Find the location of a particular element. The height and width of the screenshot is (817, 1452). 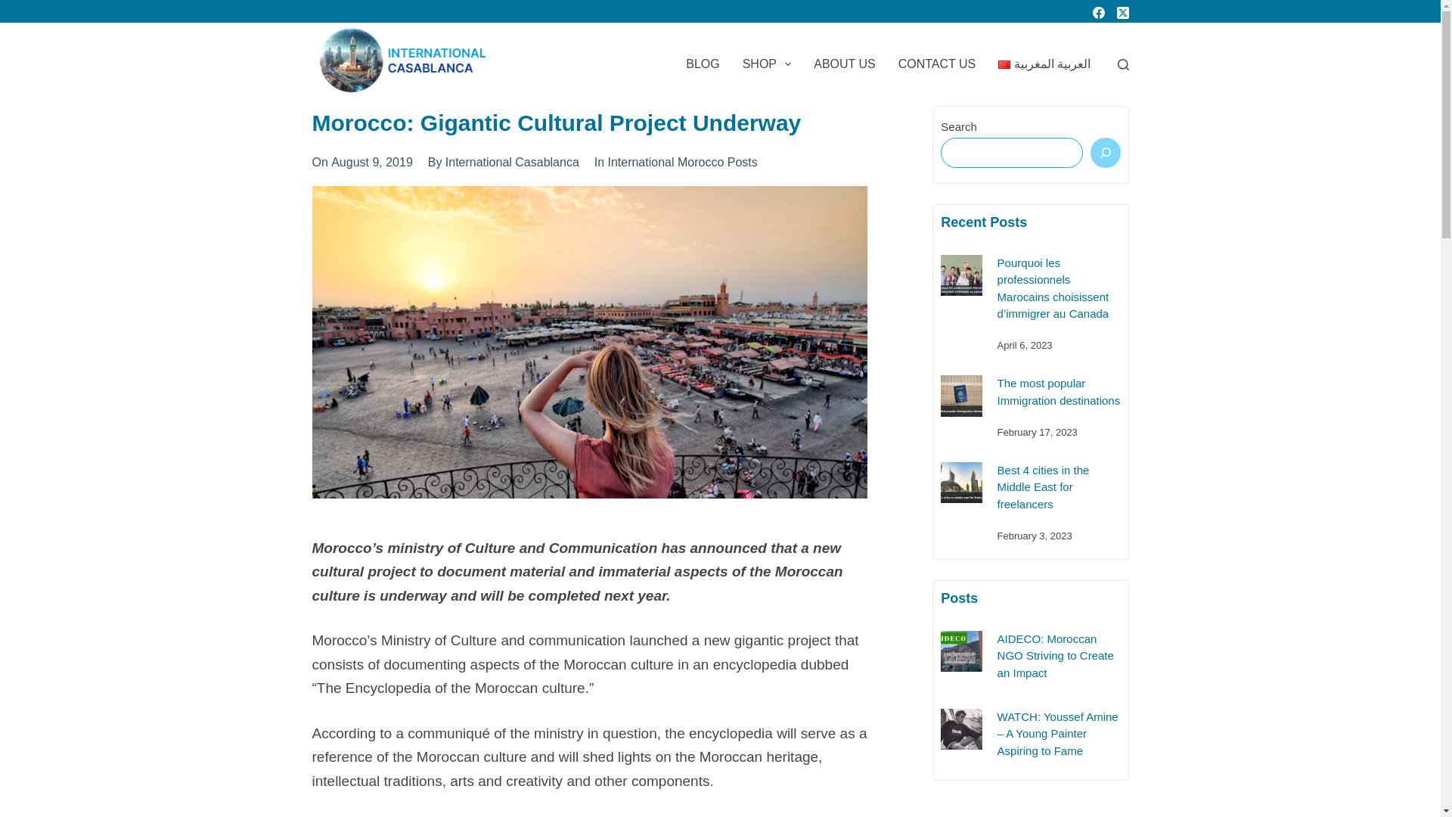

Skip to content is located at coordinates (15, 8).